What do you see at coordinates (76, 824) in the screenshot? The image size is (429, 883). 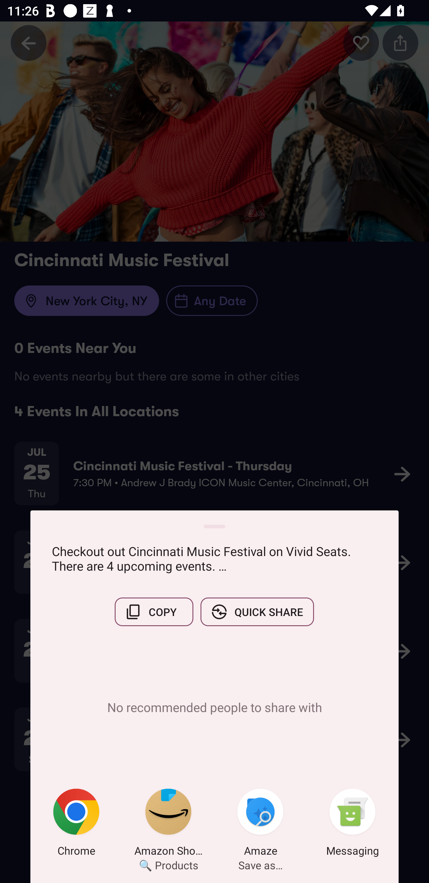 I see `Chrome` at bounding box center [76, 824].